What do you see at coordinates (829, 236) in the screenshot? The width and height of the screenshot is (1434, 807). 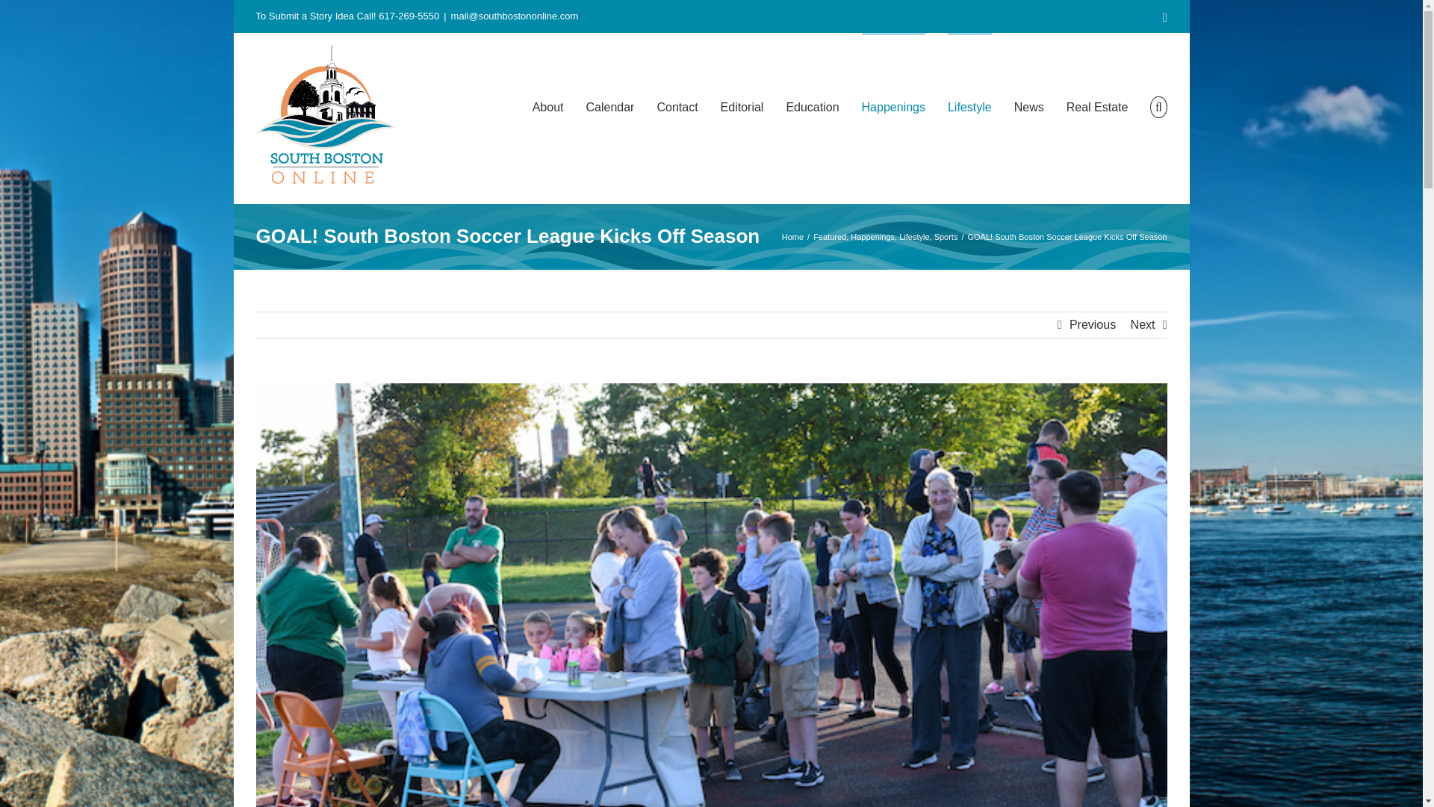 I see `Featured` at bounding box center [829, 236].